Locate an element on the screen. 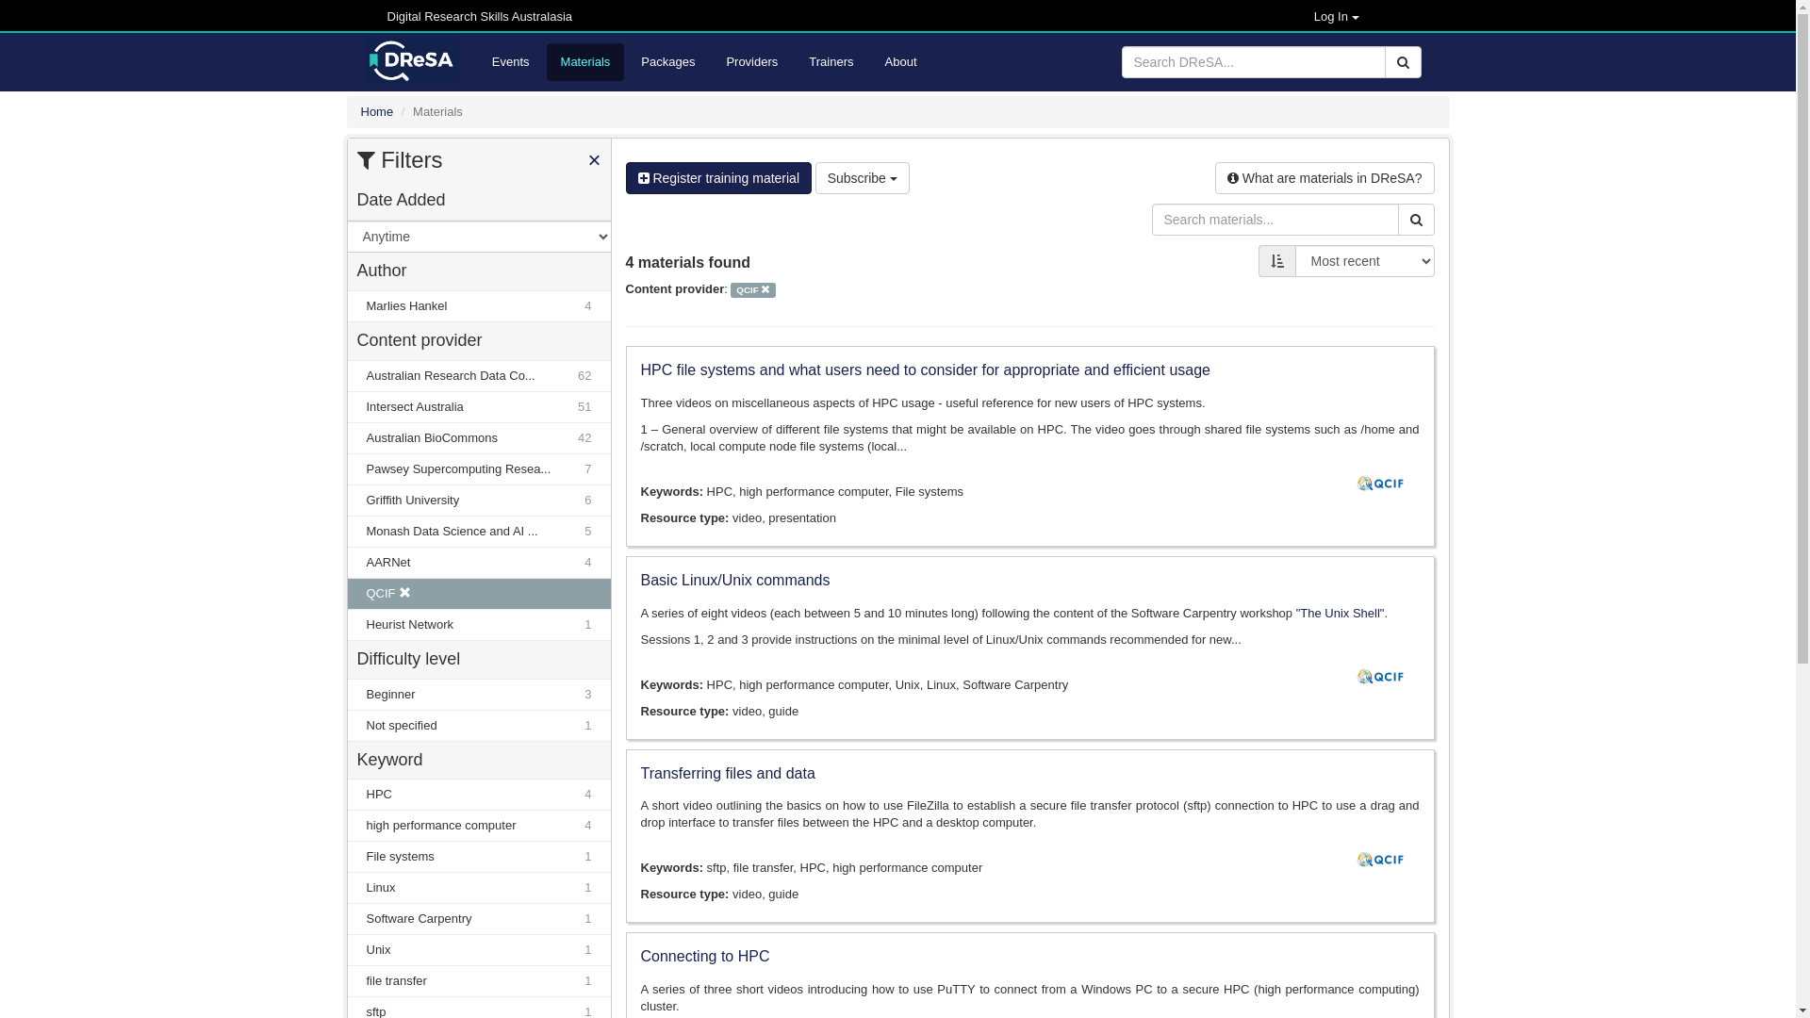 This screenshot has width=1810, height=1018. Subscribe is located at coordinates (862, 178).